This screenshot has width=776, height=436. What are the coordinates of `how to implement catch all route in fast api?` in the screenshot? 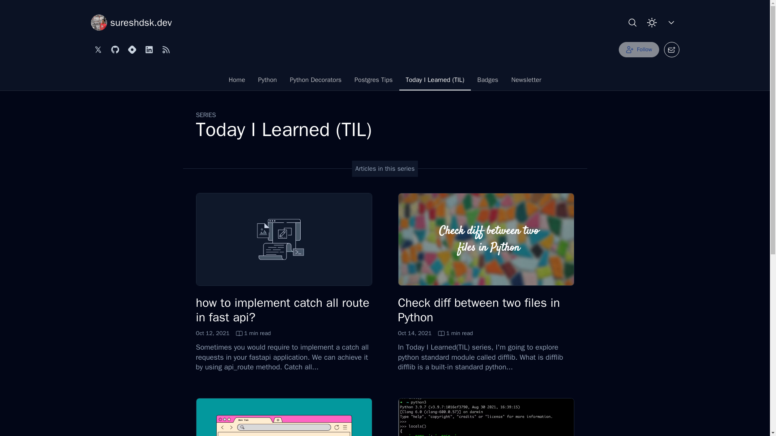 It's located at (282, 310).